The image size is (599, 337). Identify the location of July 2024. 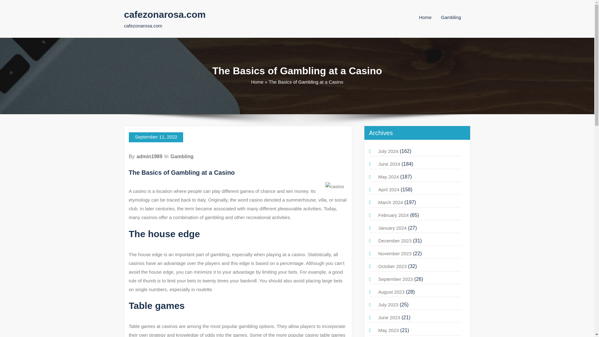
(388, 151).